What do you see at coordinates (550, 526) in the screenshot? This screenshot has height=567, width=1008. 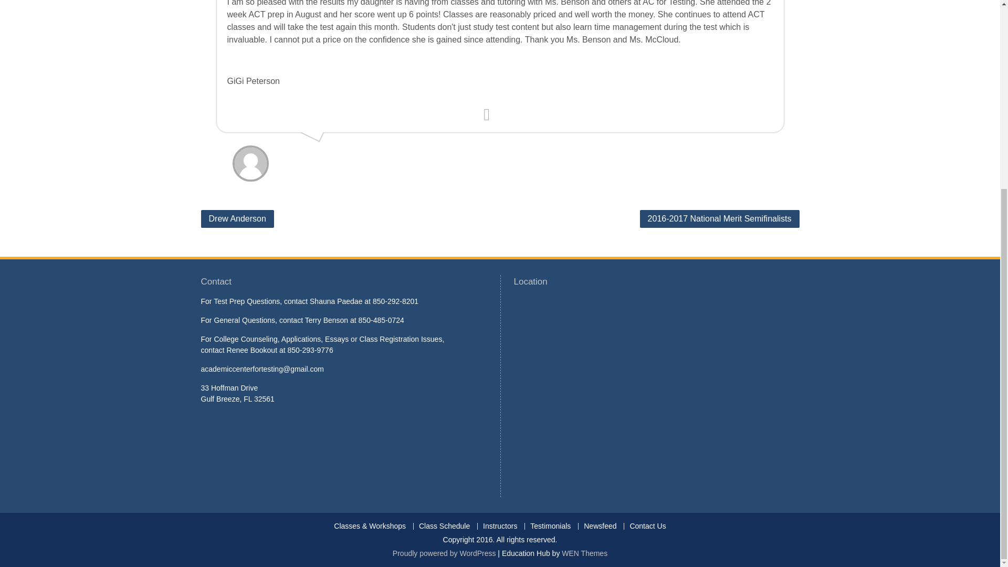 I see `Testimonials` at bounding box center [550, 526].